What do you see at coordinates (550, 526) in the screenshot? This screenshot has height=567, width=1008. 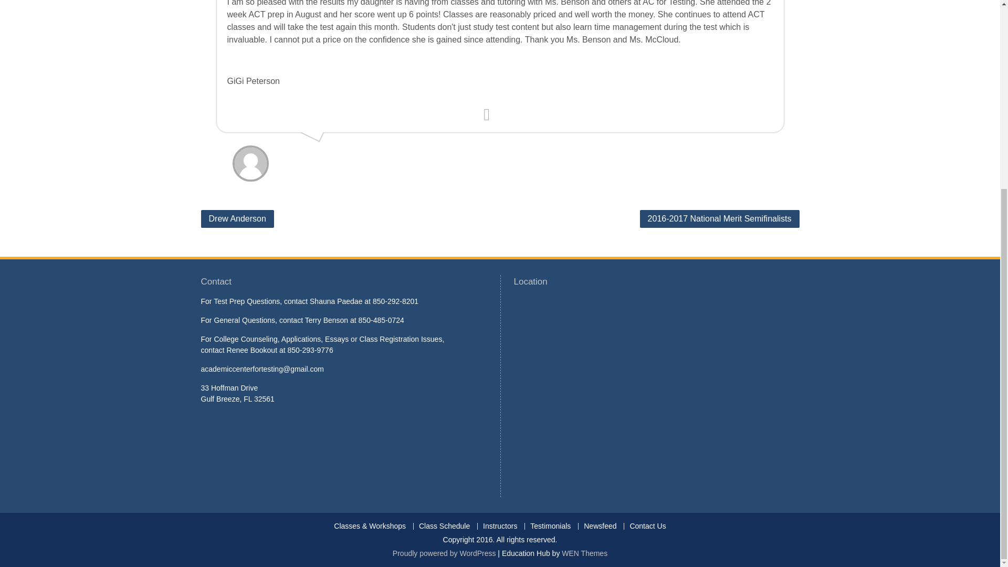 I see `Testimonials` at bounding box center [550, 526].